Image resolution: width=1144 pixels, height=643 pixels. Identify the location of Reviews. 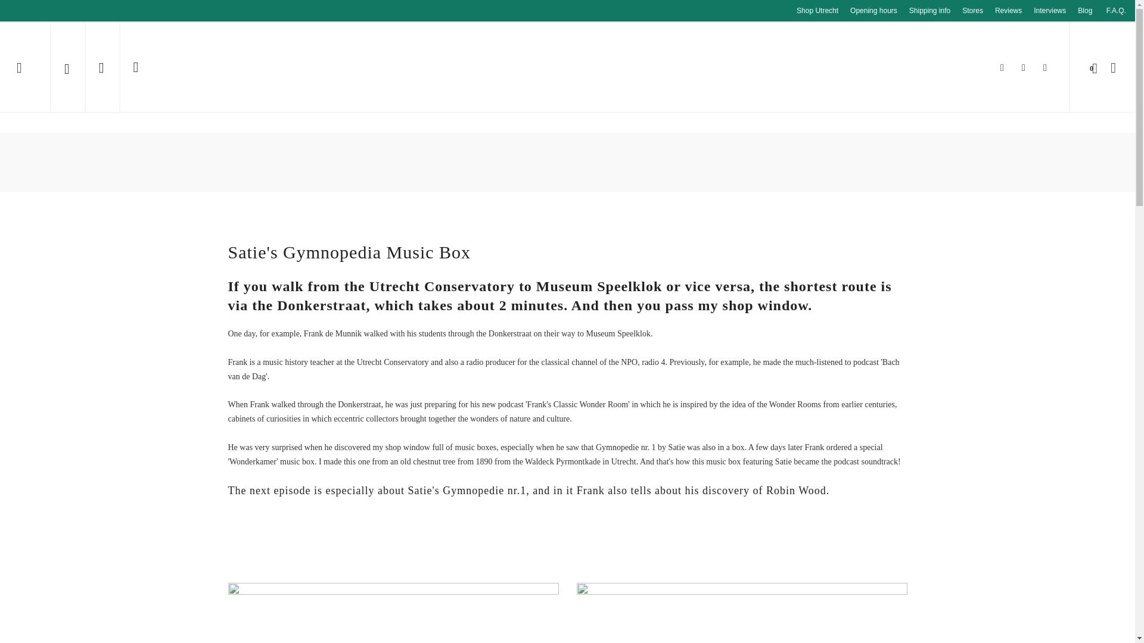
(1008, 11).